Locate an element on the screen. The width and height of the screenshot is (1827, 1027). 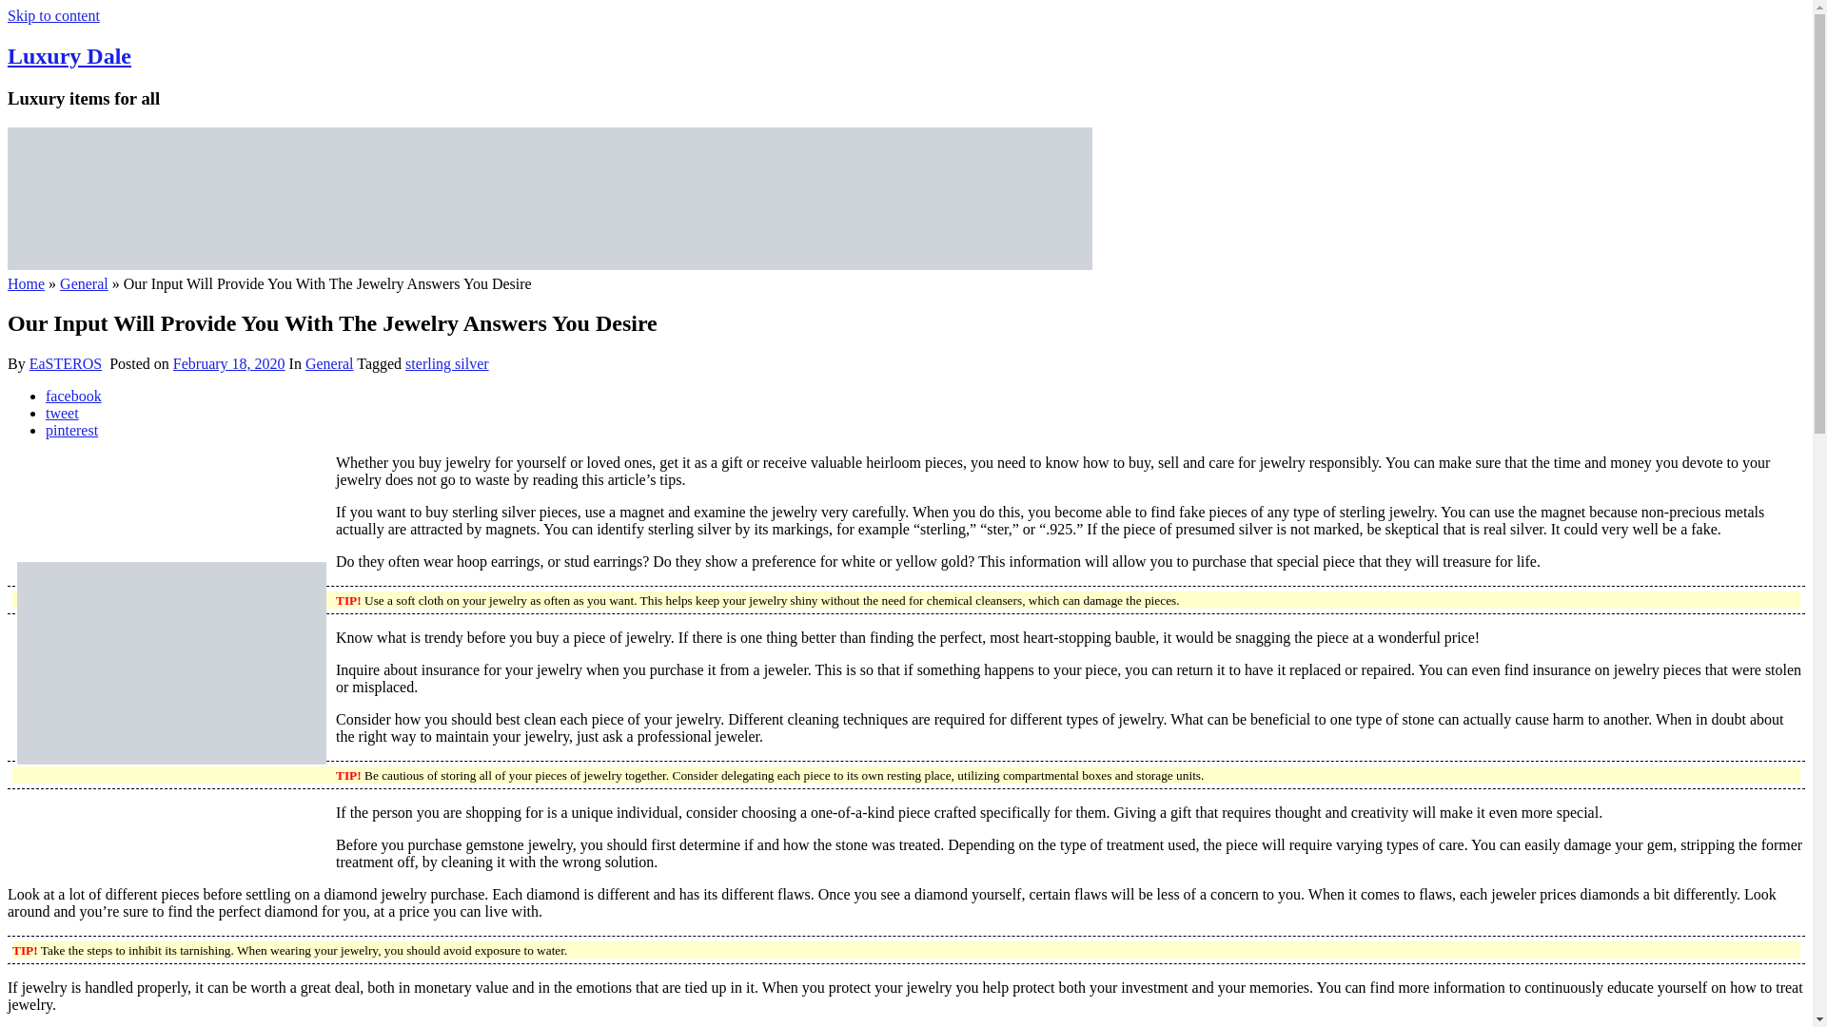
Luxury items for all is located at coordinates (550, 264).